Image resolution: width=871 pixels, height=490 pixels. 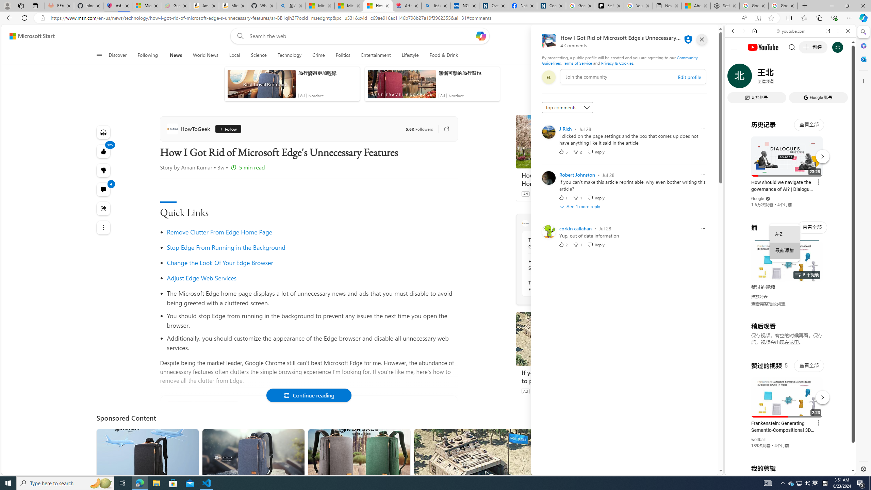 I want to click on Close Customize pane, so click(x=863, y=81).